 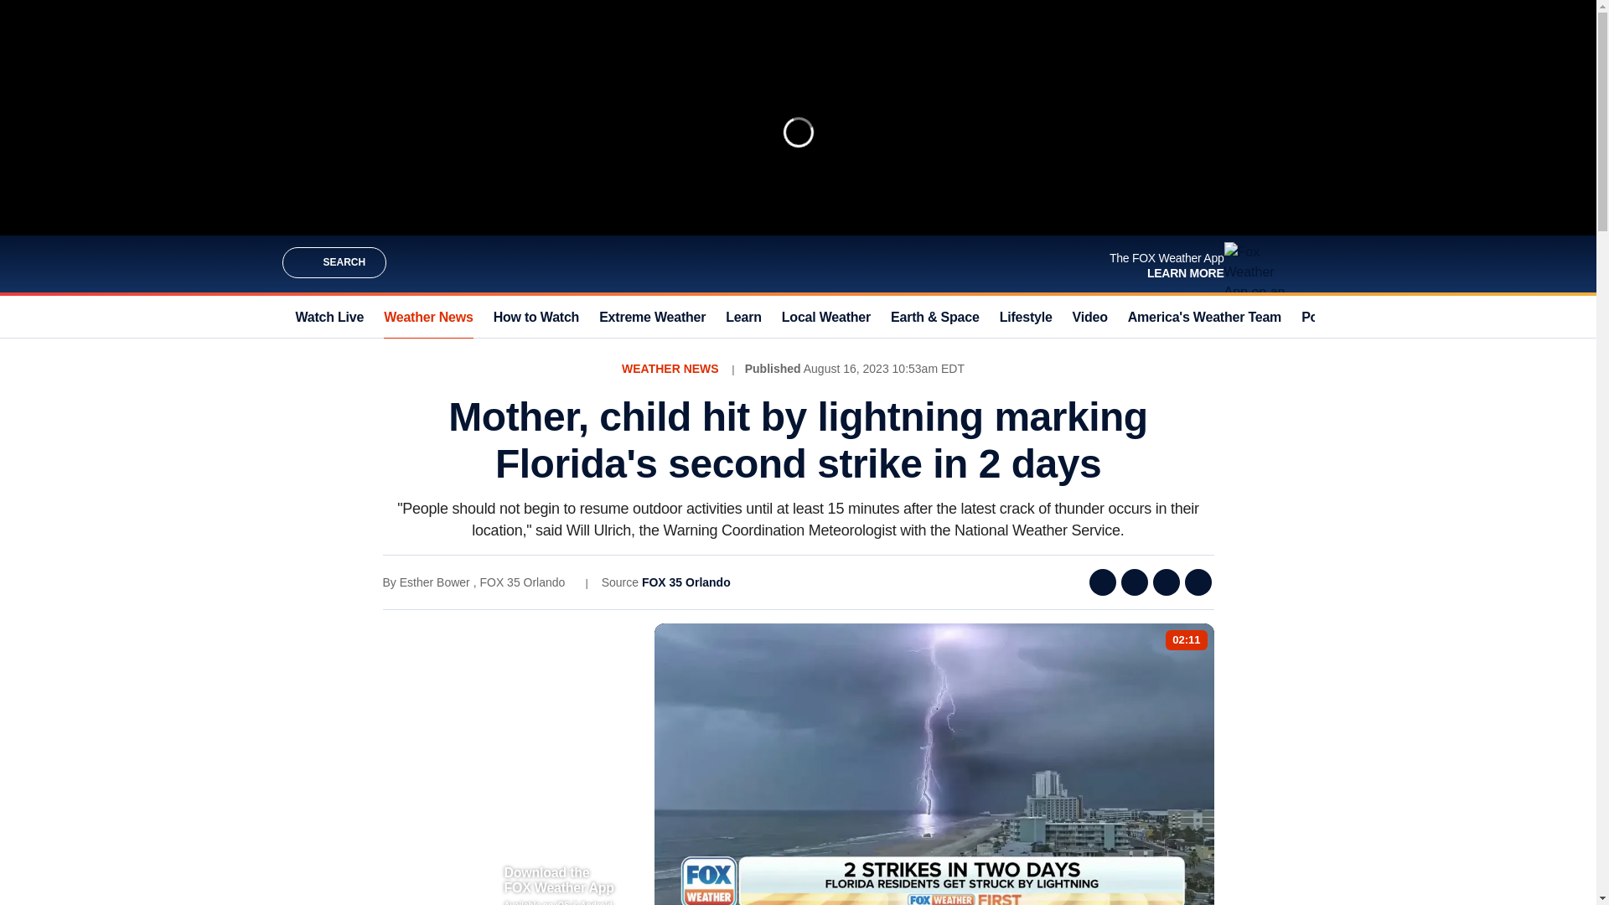 I want to click on America's Weather Team, so click(x=1203, y=317).